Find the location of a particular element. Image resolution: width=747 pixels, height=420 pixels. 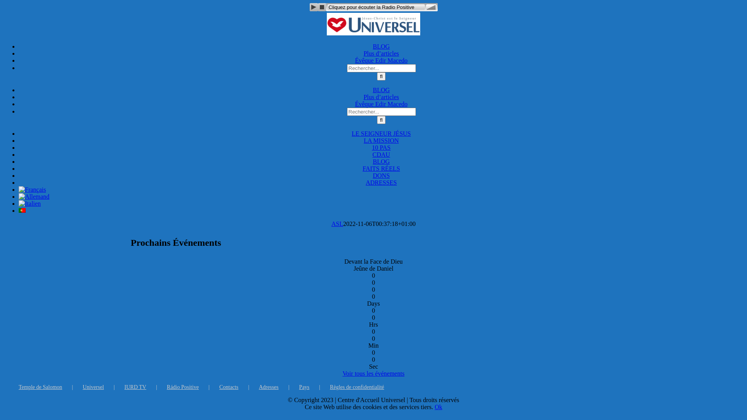

IURD TV is located at coordinates (146, 387).